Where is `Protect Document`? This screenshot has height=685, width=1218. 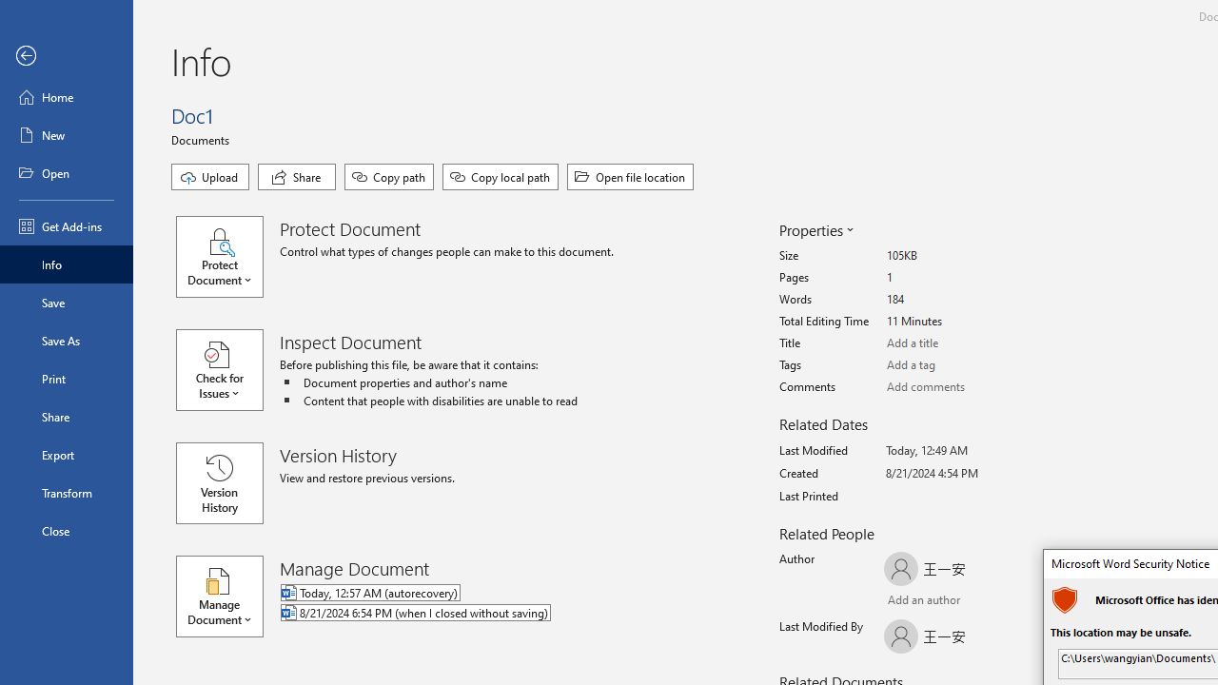
Protect Document is located at coordinates (228, 257).